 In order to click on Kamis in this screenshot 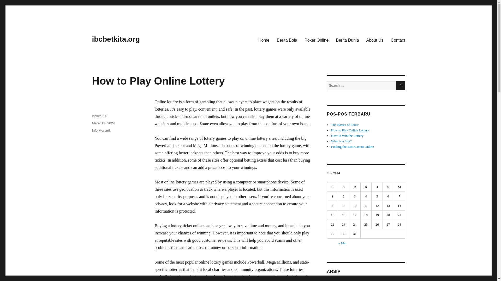, I will do `click(366, 187)`.